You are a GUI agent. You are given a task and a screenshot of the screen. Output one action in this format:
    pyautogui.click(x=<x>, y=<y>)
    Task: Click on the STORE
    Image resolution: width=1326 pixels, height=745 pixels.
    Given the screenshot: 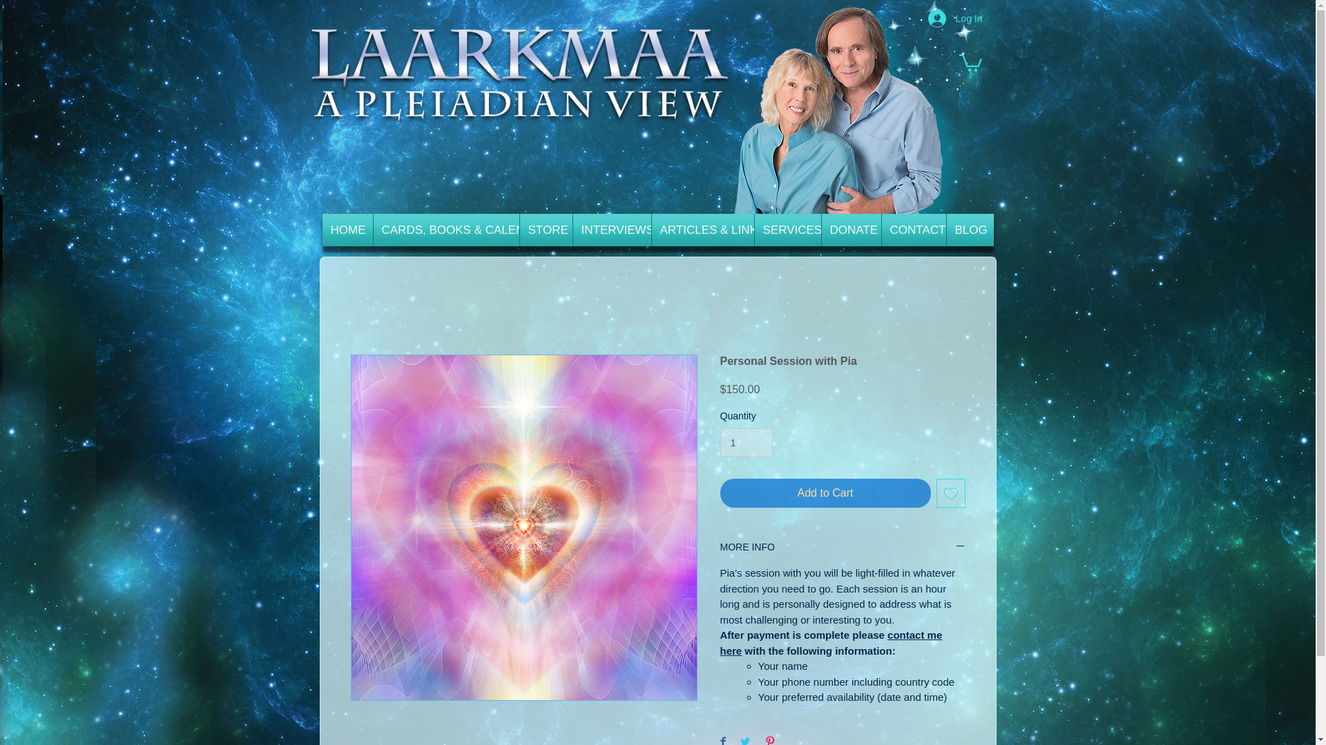 What is the action you would take?
    pyautogui.click(x=546, y=230)
    